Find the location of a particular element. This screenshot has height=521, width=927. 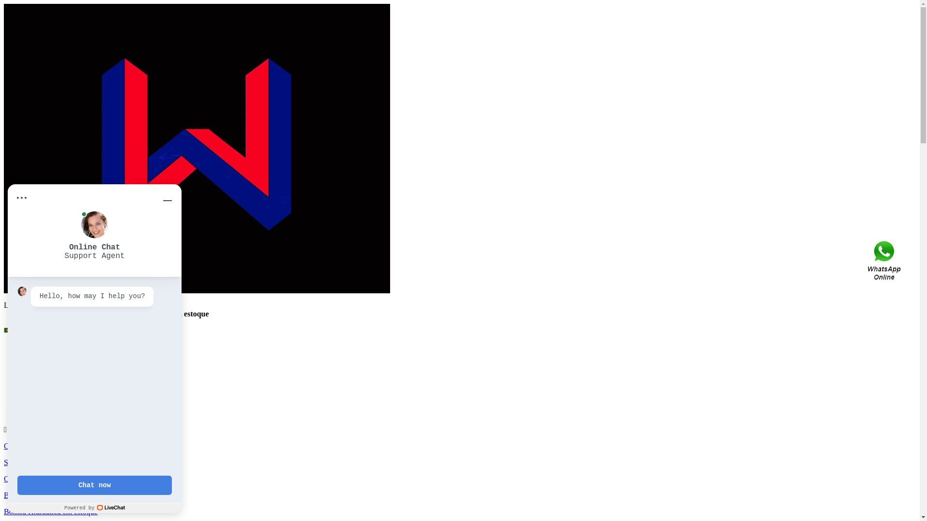

Casa is located at coordinates (12, 446).